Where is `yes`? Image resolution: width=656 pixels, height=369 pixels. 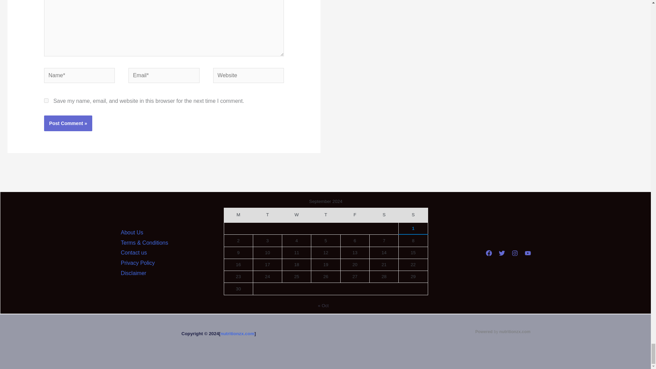 yes is located at coordinates (46, 100).